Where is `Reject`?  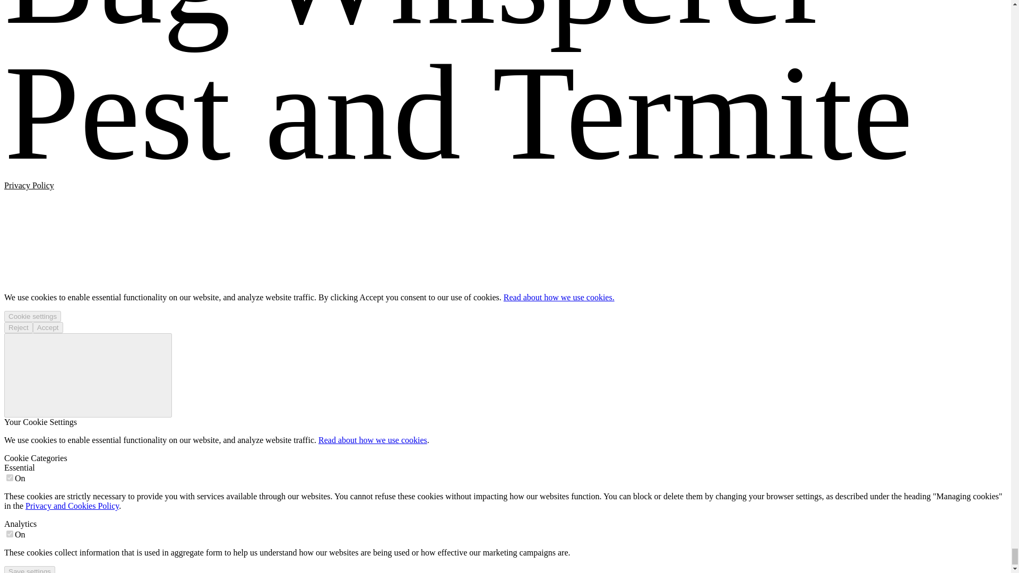 Reject is located at coordinates (18, 327).